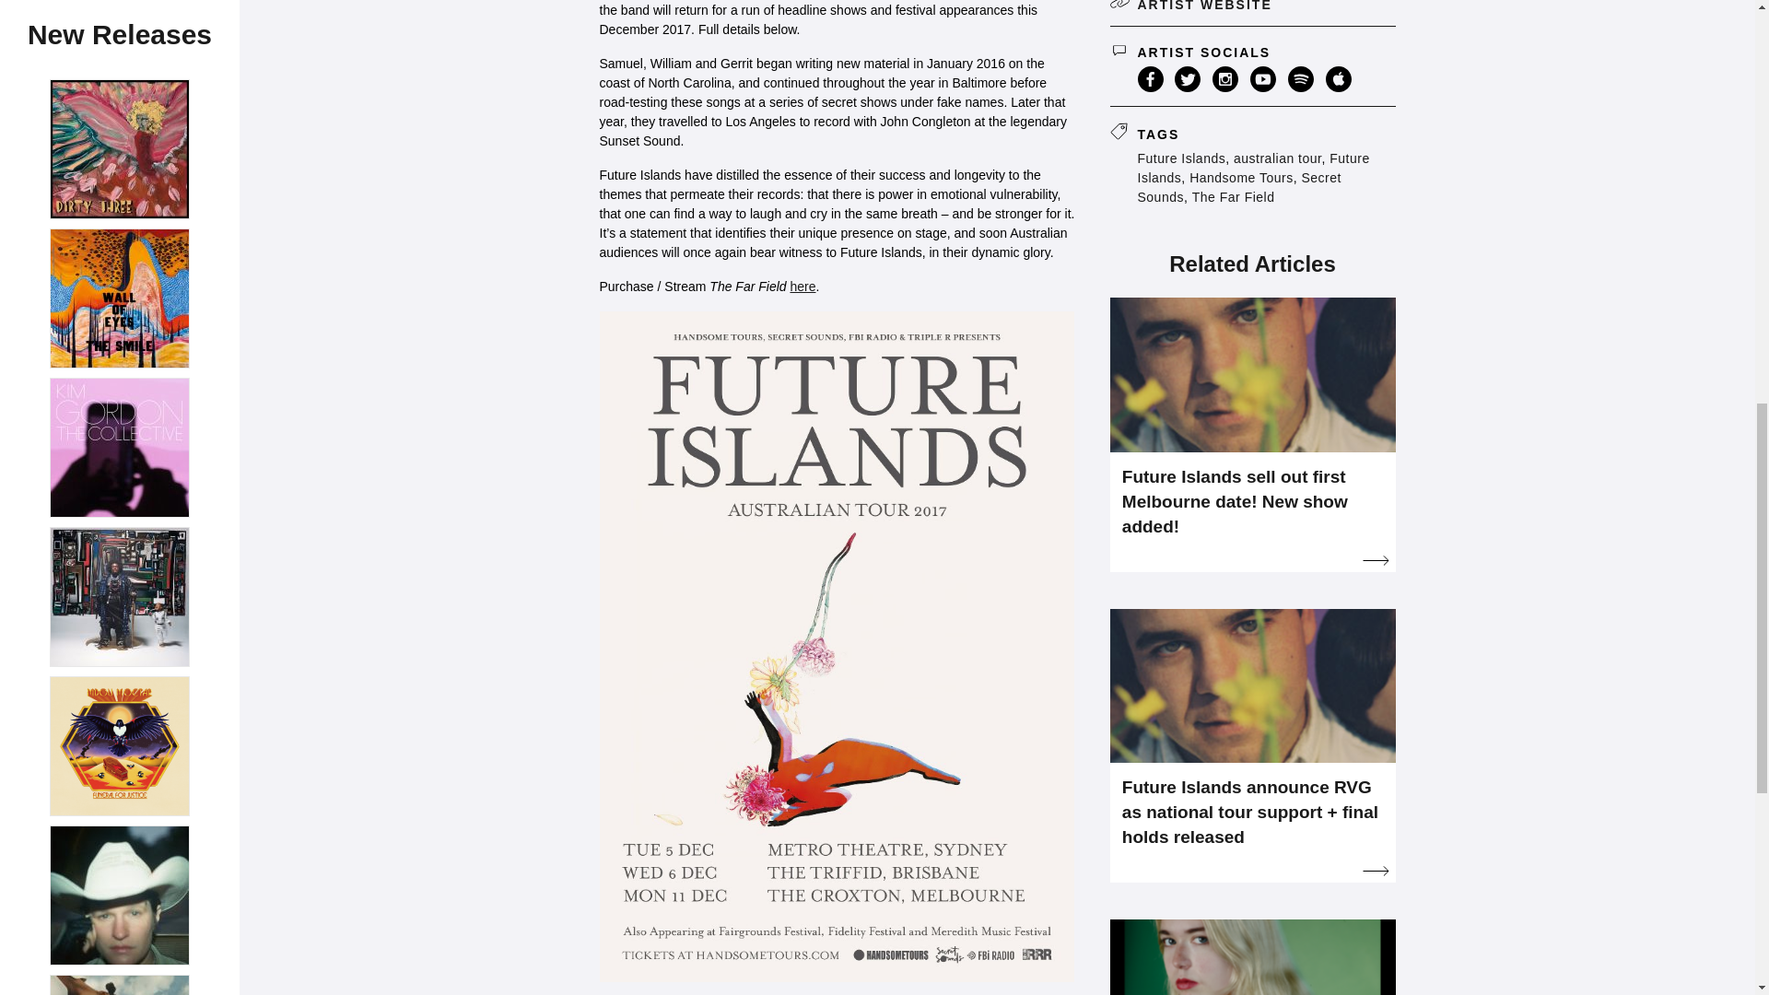 The height and width of the screenshot is (995, 1769). Describe the element at coordinates (1150, 79) in the screenshot. I see `FACEBOOK` at that location.